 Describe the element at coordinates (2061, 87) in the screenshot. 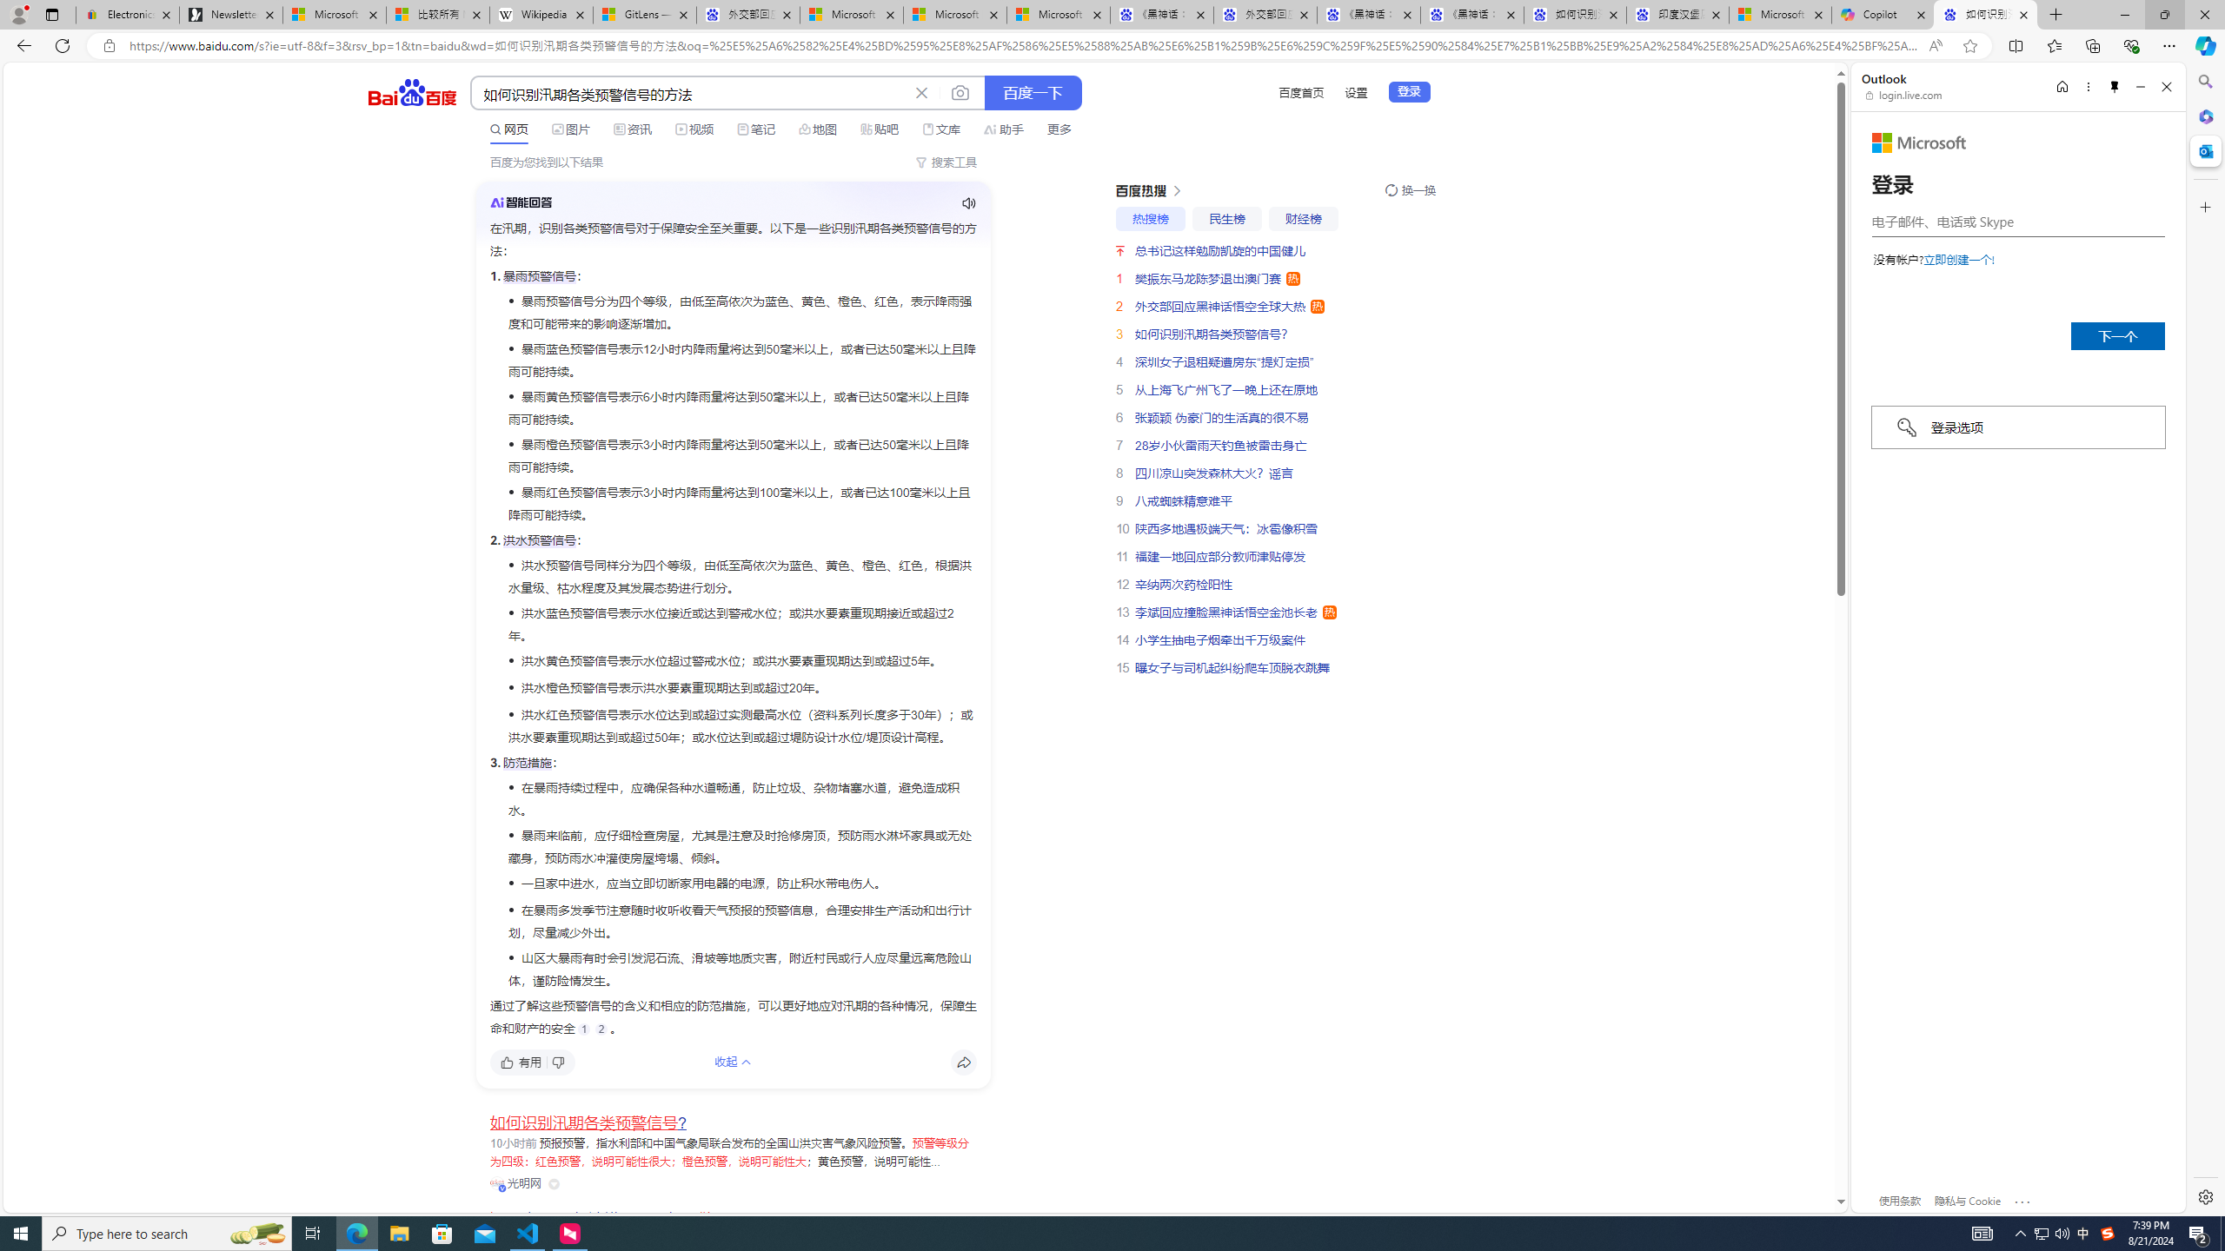

I see `Home` at that location.